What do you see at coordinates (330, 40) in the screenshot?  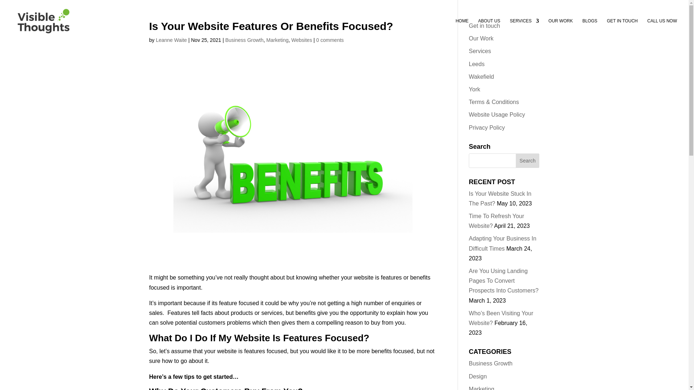 I see `0 comments` at bounding box center [330, 40].